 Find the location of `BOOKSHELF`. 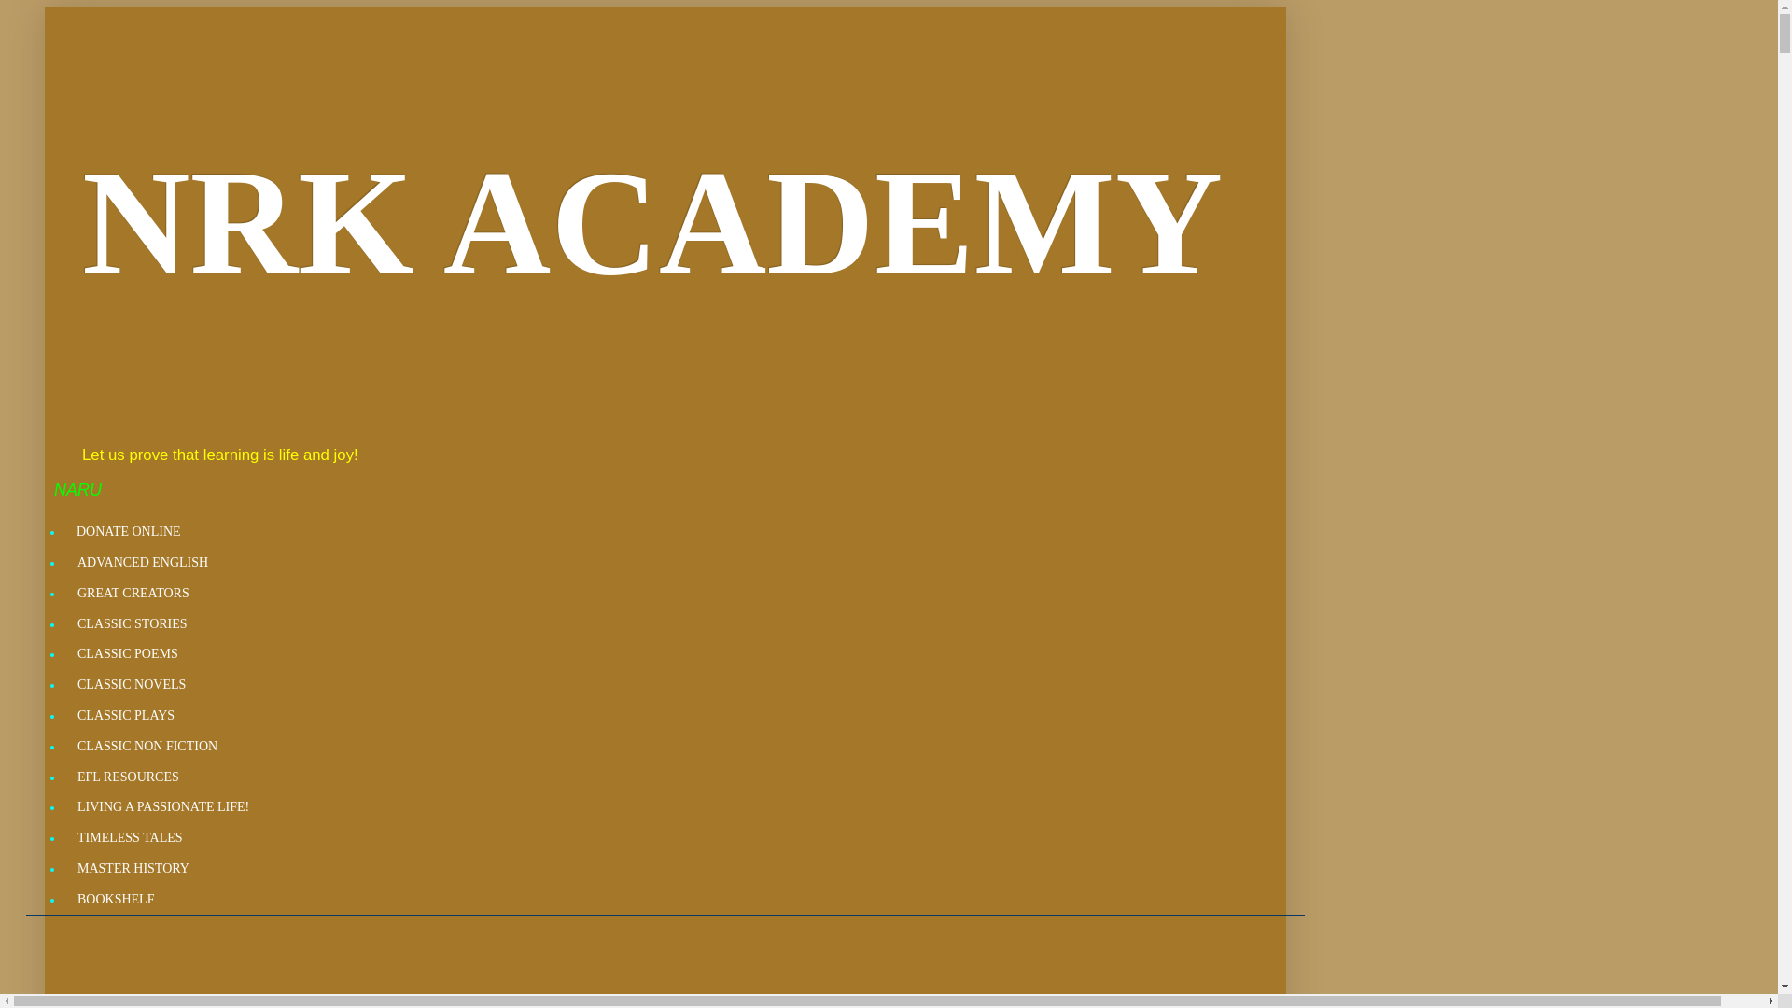

BOOKSHELF is located at coordinates (114, 899).